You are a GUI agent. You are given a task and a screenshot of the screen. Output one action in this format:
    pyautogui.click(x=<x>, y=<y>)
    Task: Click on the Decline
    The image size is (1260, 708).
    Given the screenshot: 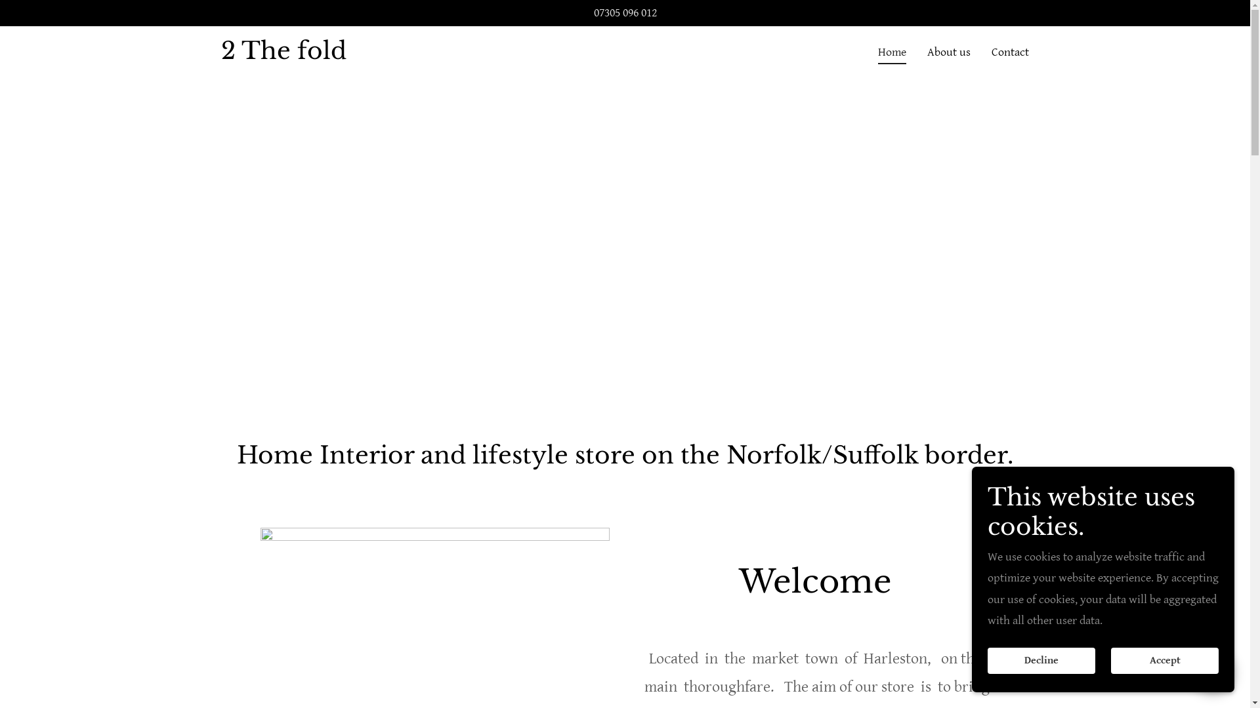 What is the action you would take?
    pyautogui.click(x=1041, y=661)
    